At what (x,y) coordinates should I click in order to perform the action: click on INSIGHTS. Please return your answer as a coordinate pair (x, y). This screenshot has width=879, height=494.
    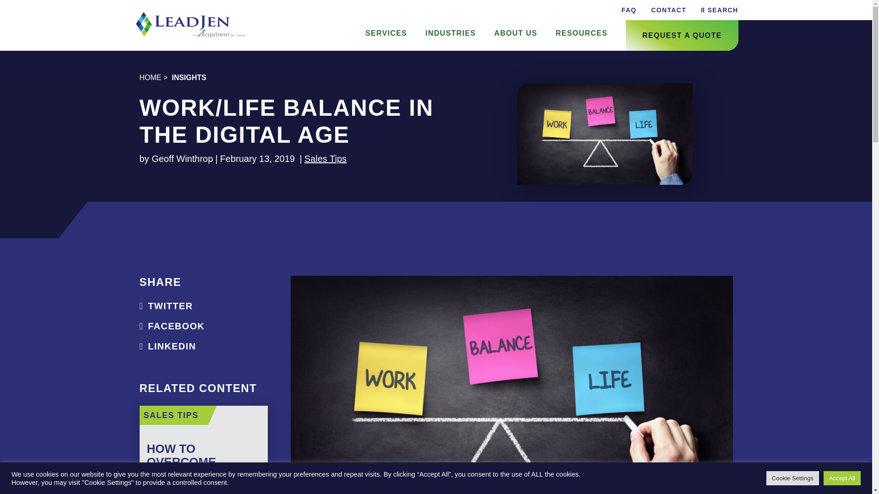
    Looking at the image, I should click on (189, 77).